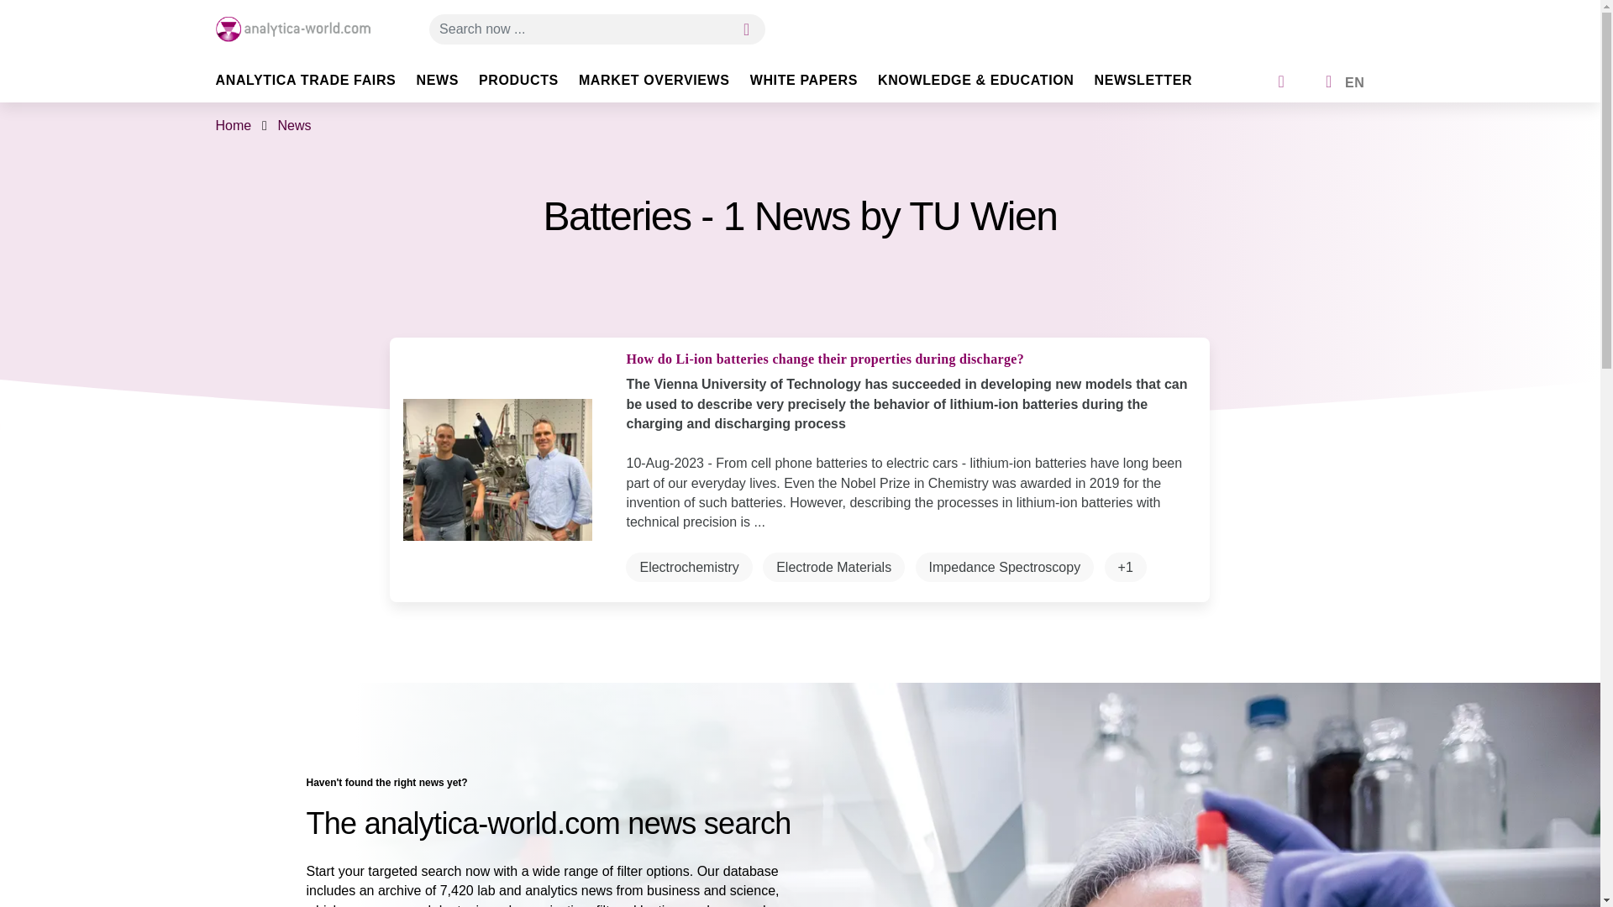 This screenshot has width=1613, height=907. I want to click on PRODUCTS, so click(529, 87).